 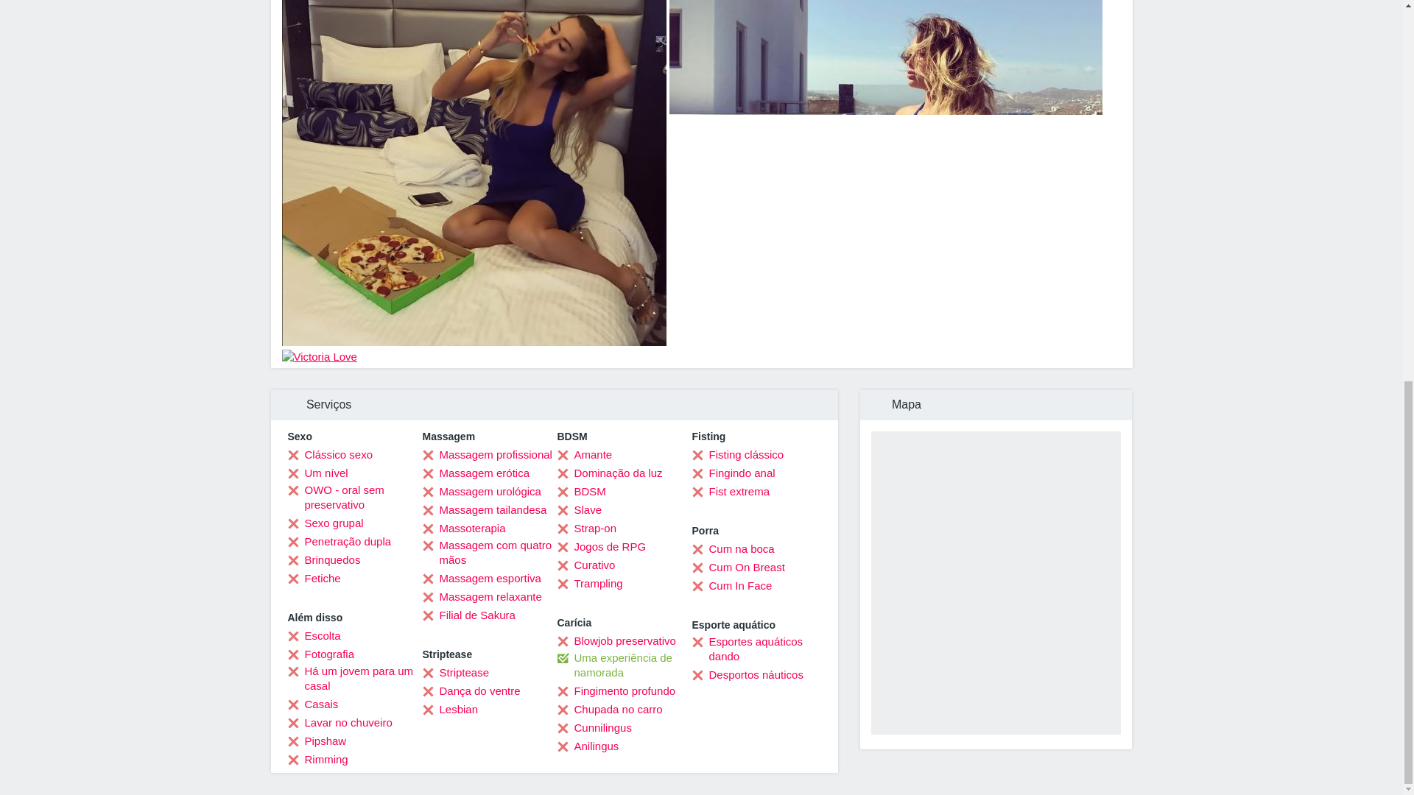 I want to click on Massoterapia, so click(x=464, y=529).